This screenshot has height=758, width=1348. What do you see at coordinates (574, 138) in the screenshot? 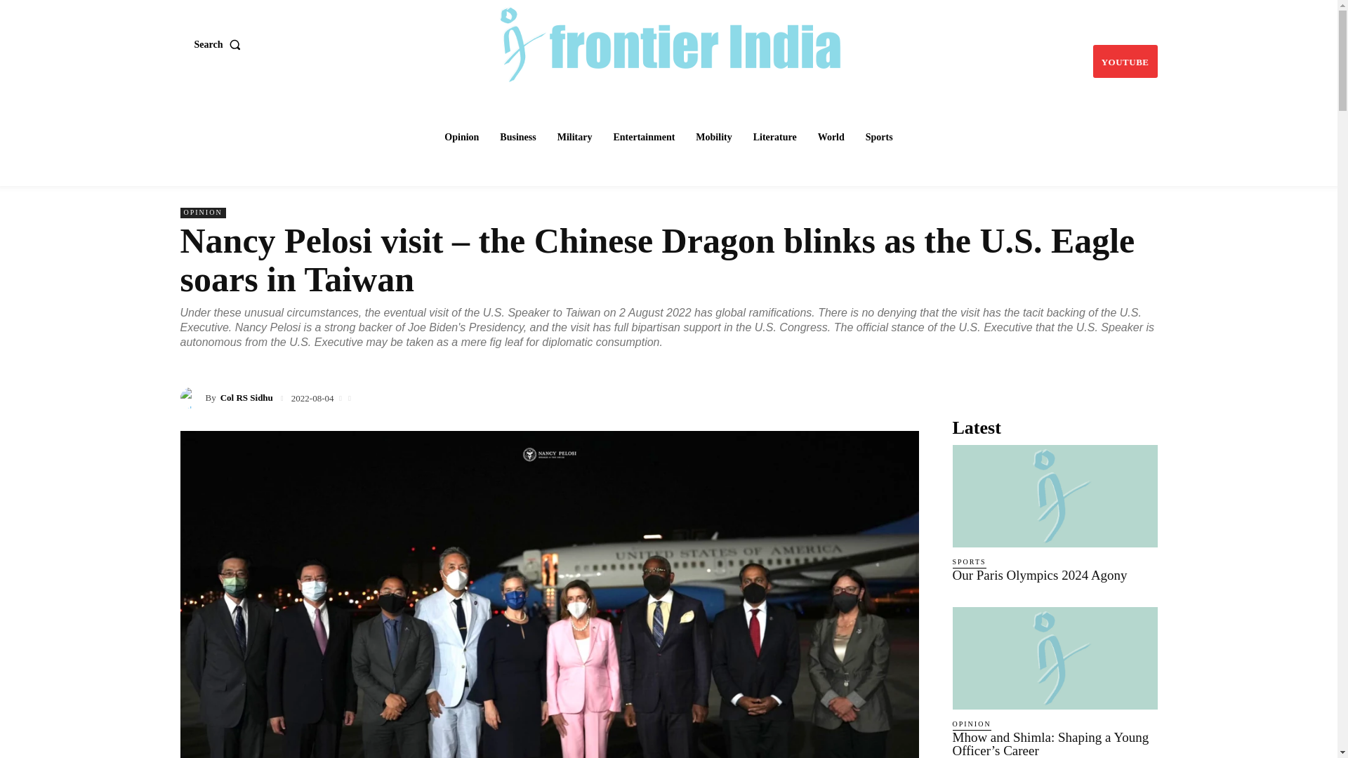
I see `Military` at bounding box center [574, 138].